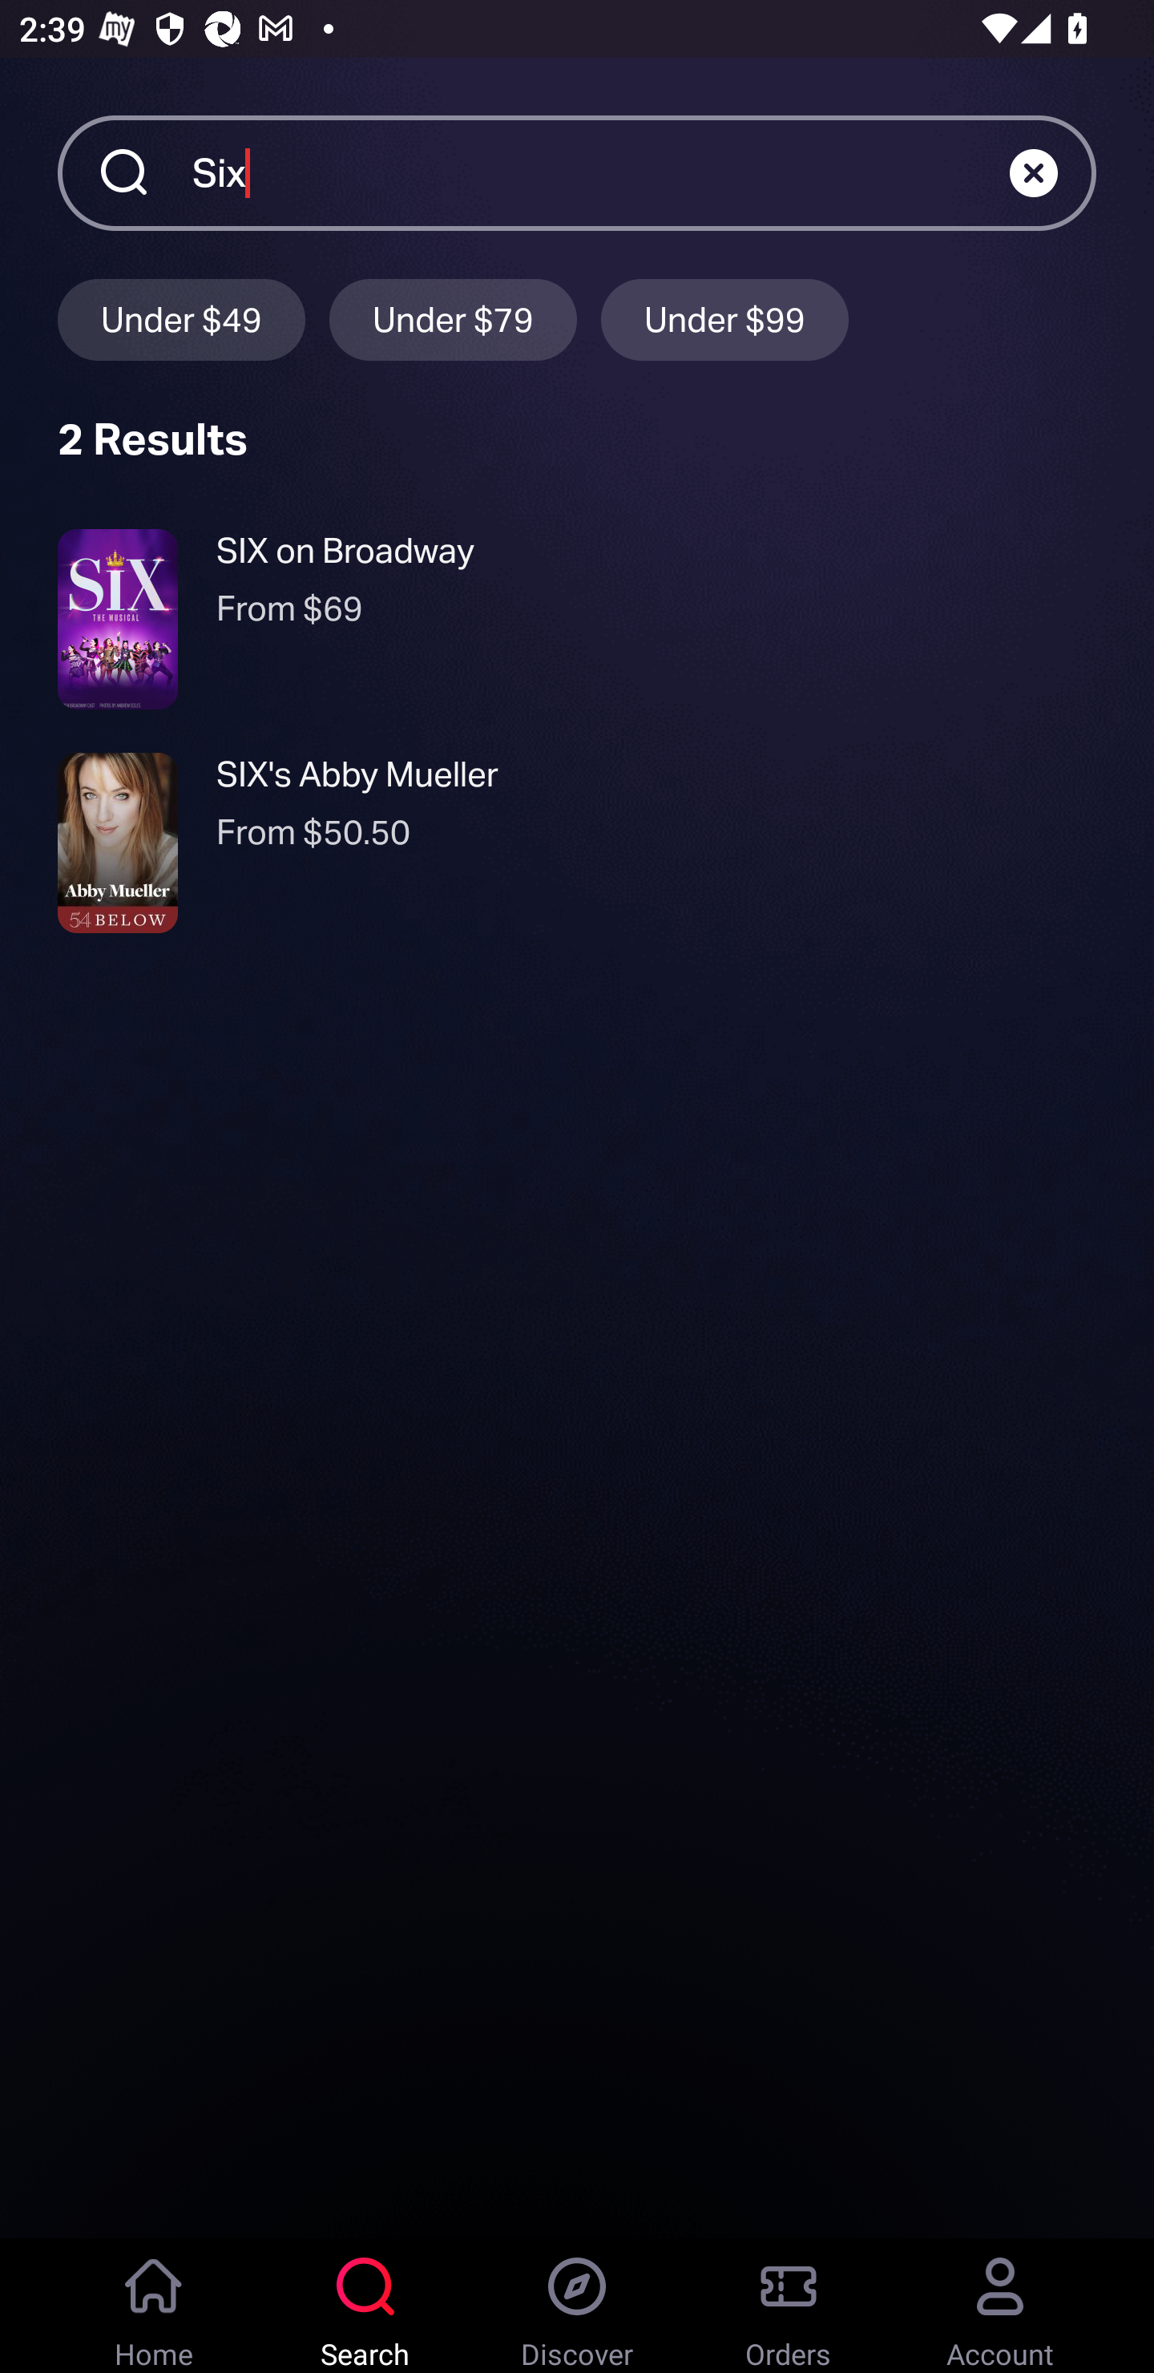 The height and width of the screenshot is (2373, 1154). I want to click on Discover, so click(577, 2306).